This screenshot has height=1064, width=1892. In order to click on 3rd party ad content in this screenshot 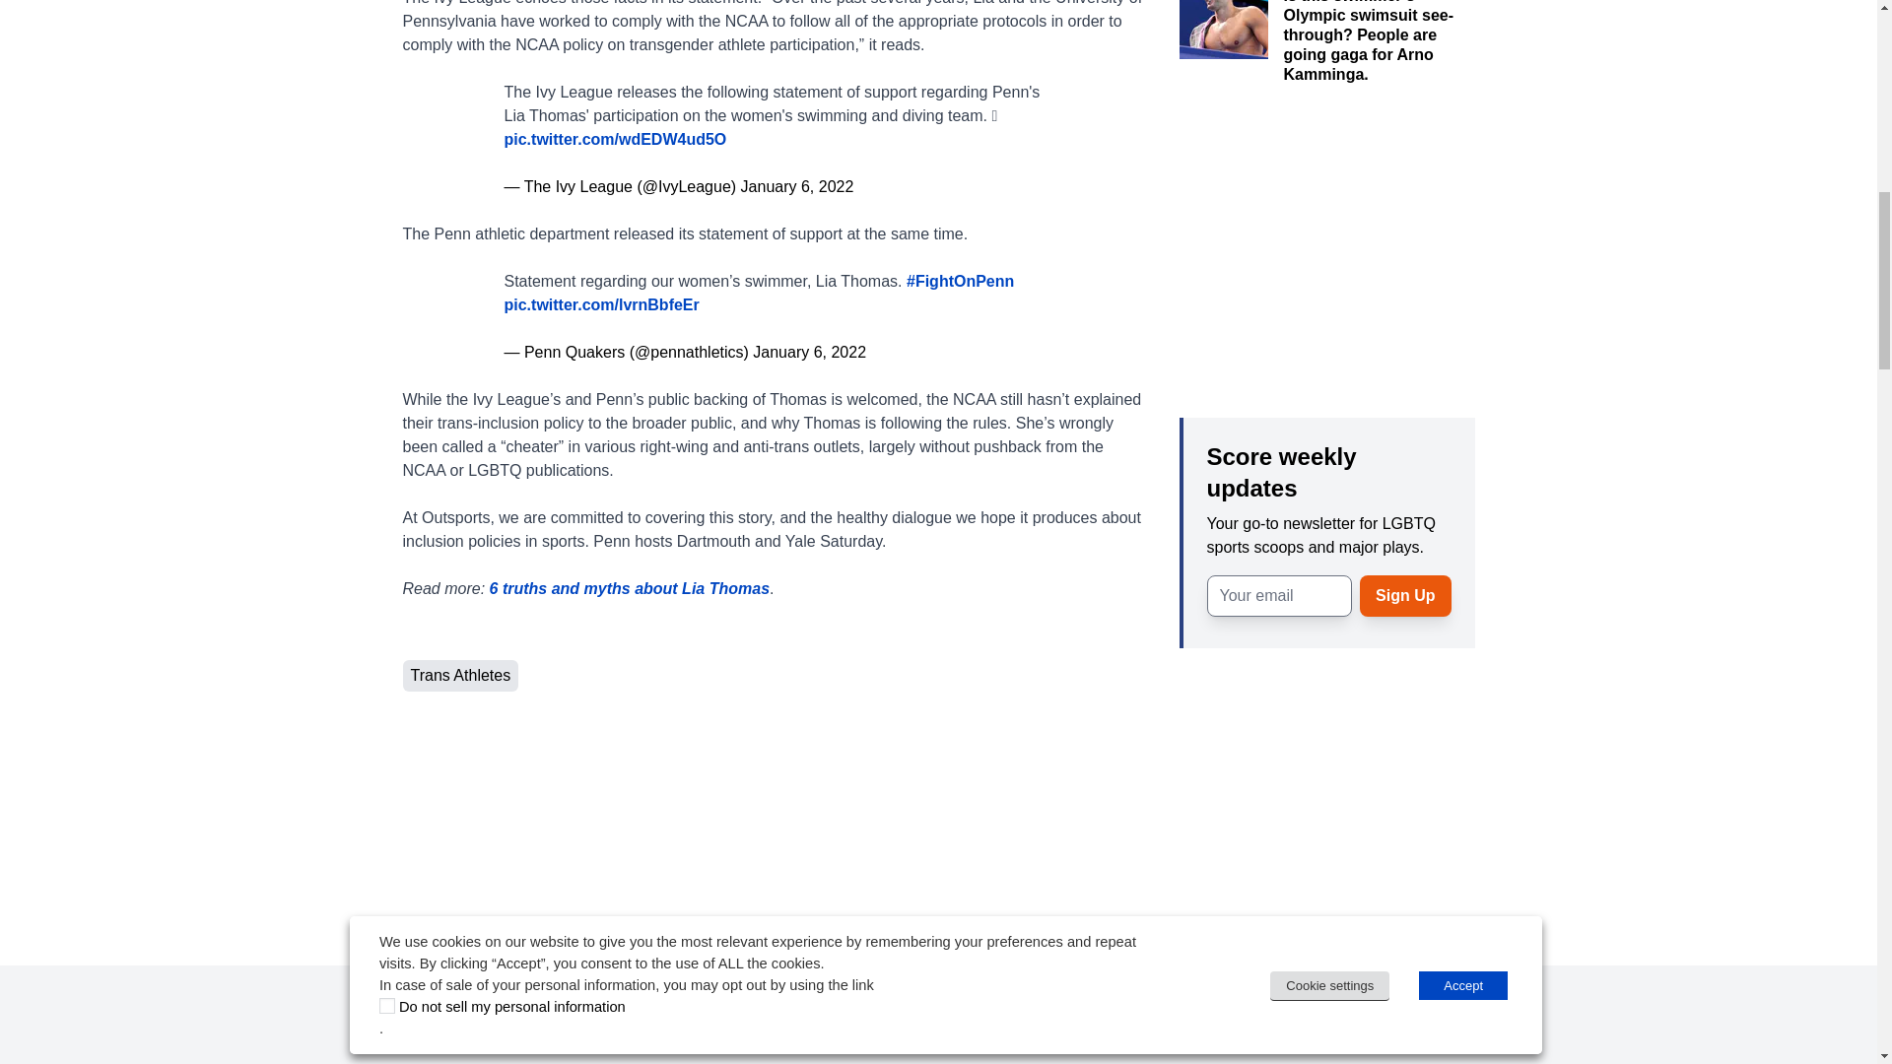, I will do `click(1326, 810)`.